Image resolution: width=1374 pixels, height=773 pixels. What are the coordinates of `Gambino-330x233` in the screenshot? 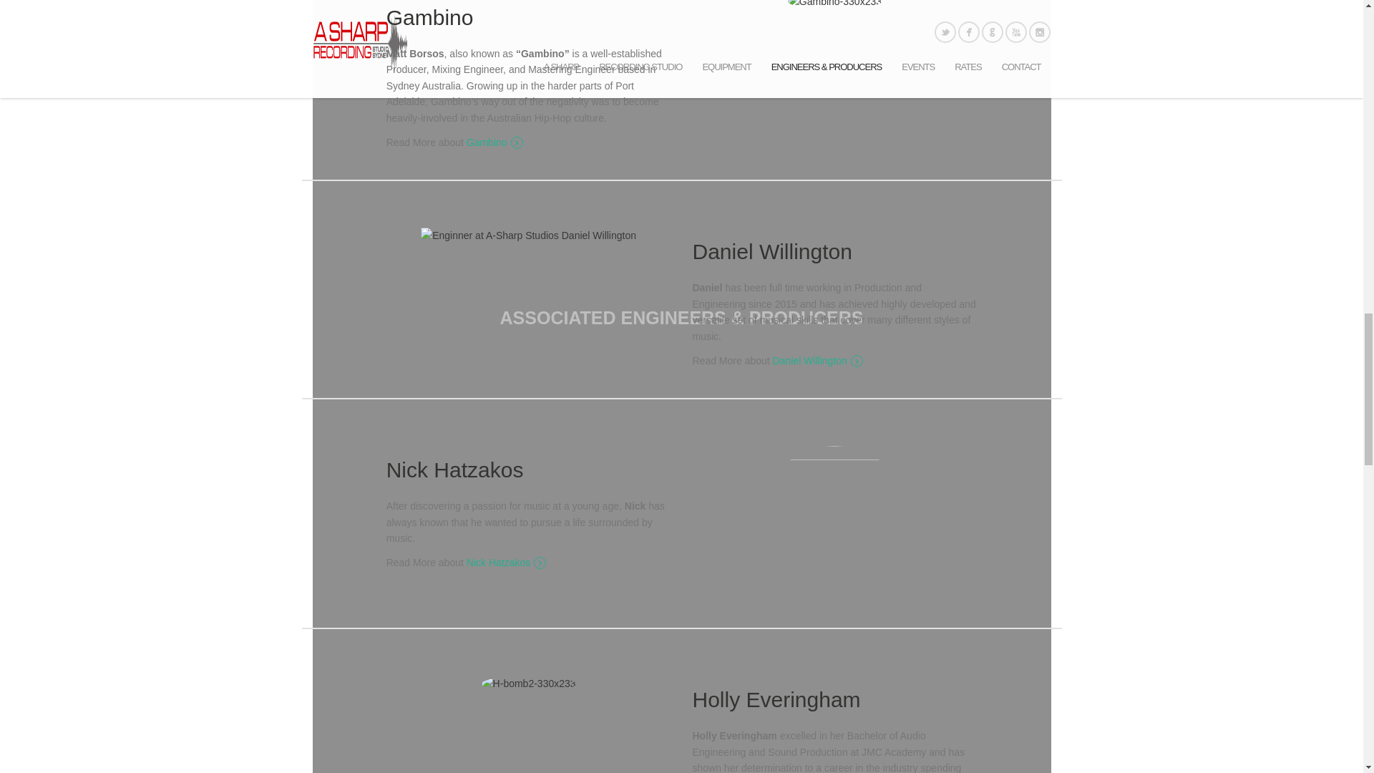 It's located at (834, 4).